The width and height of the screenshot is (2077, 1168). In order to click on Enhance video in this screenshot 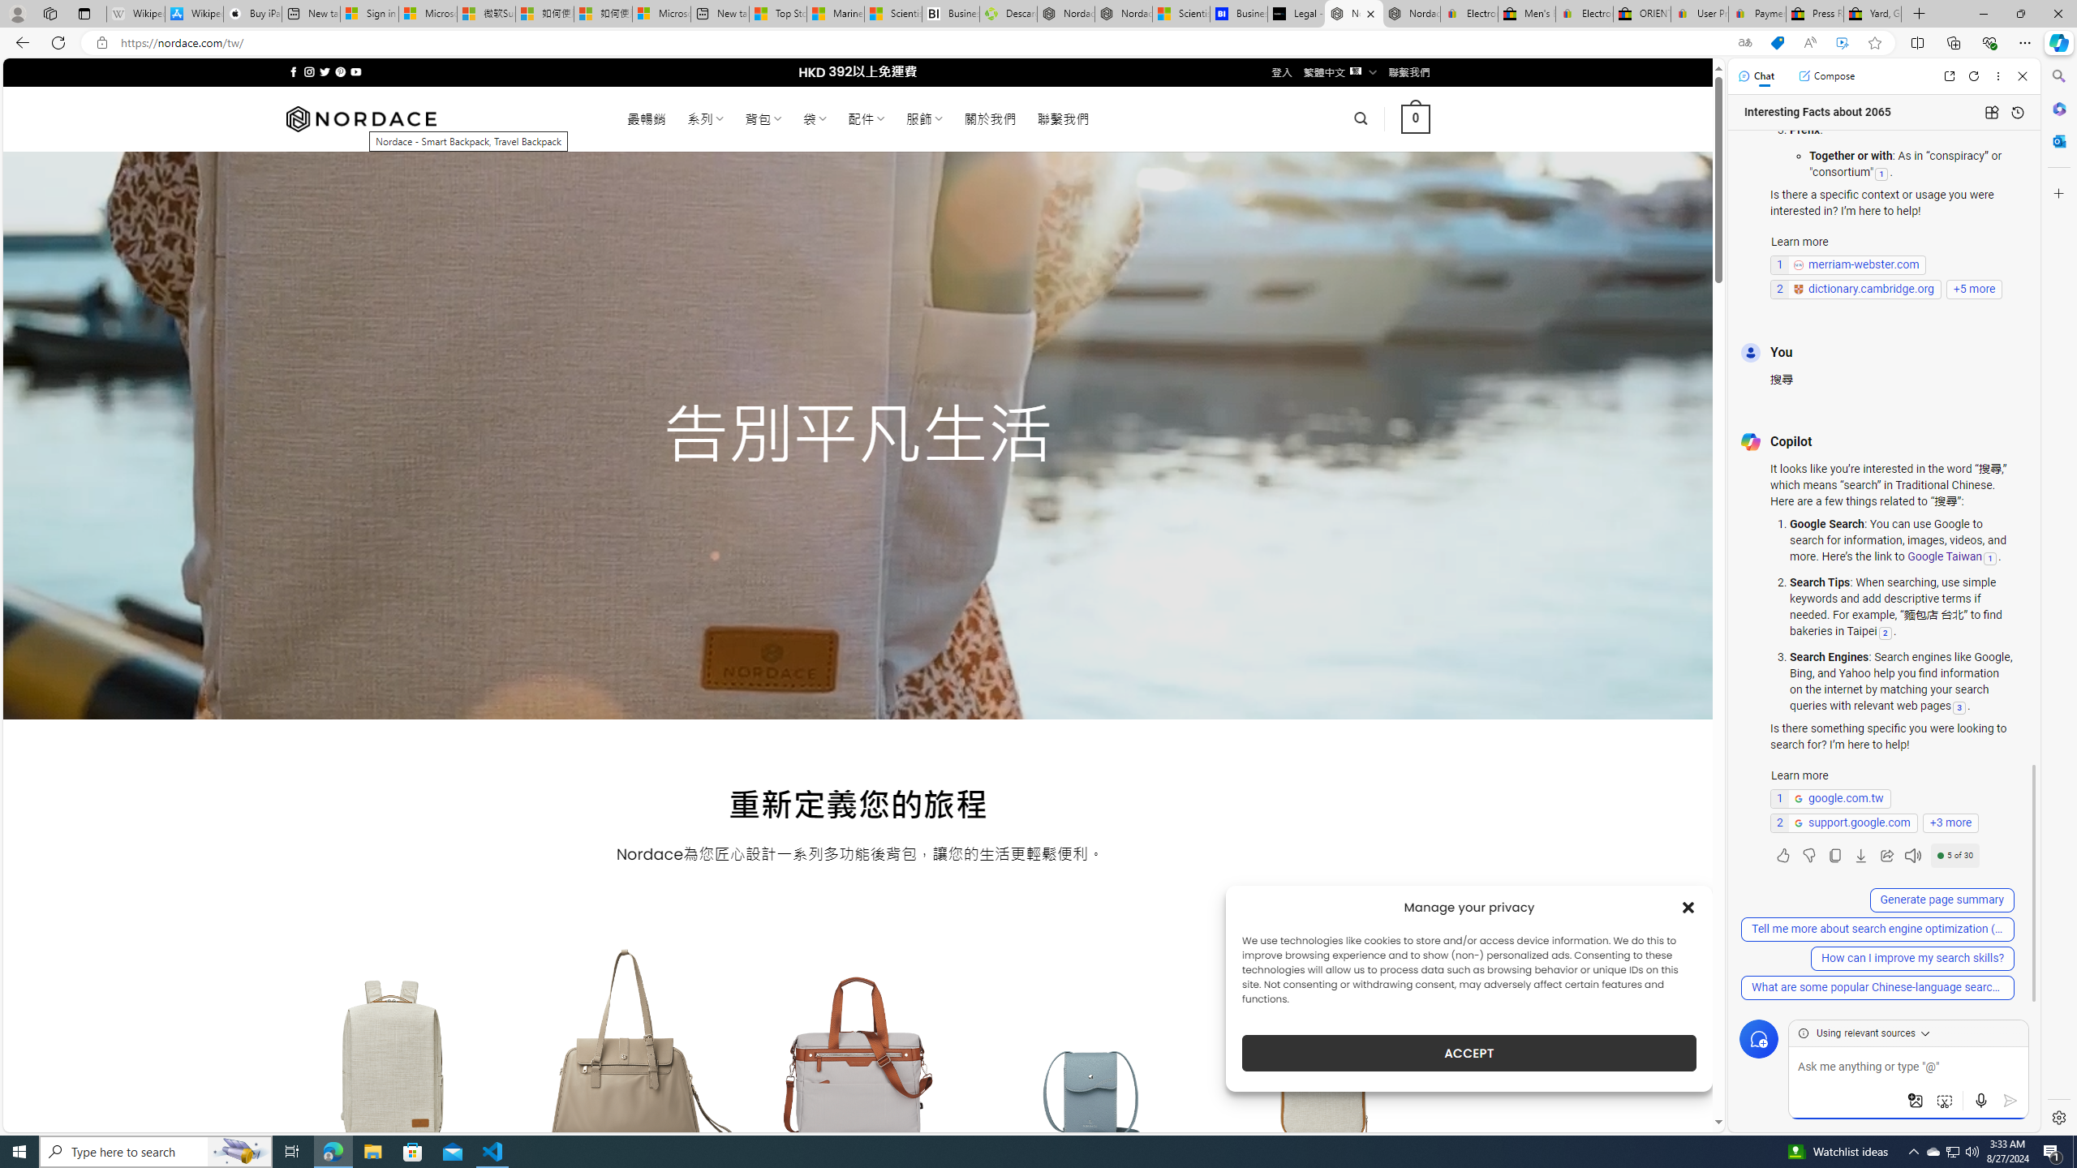, I will do `click(1842, 43)`.